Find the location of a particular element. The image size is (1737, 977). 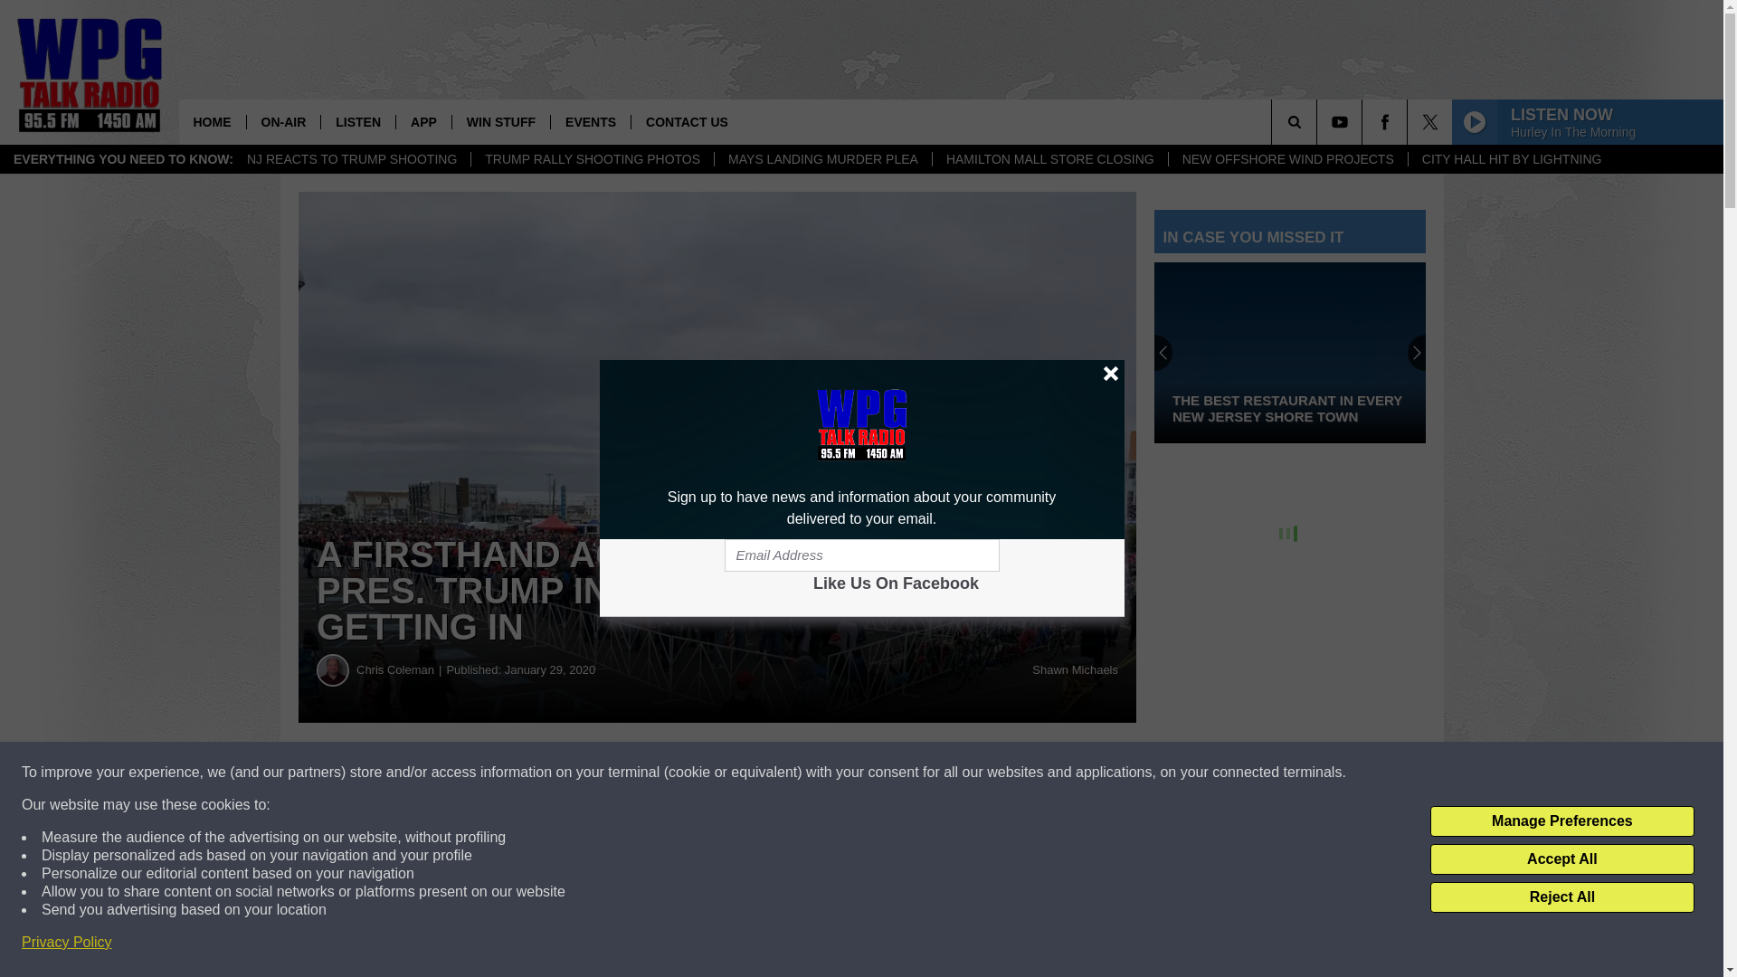

EVENTS is located at coordinates (590, 121).